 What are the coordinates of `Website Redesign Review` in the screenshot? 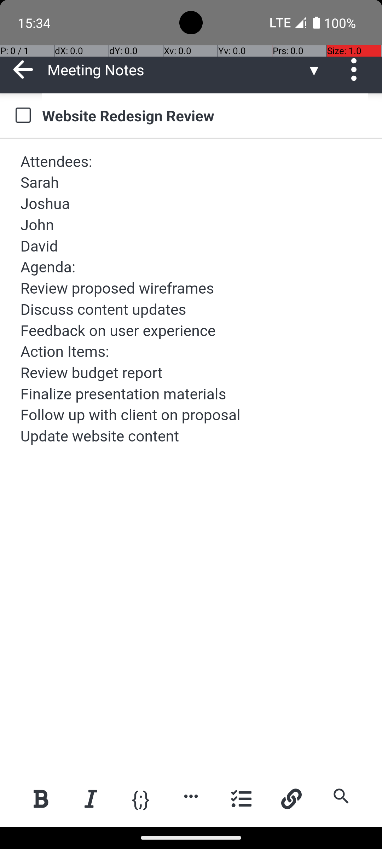 It's located at (205, 115).